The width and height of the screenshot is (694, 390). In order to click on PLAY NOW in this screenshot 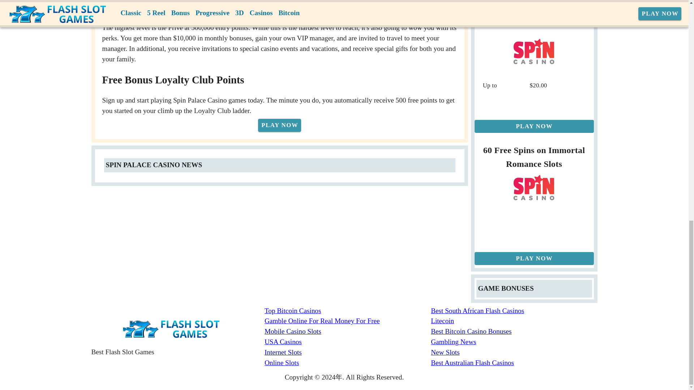, I will do `click(534, 126)`.